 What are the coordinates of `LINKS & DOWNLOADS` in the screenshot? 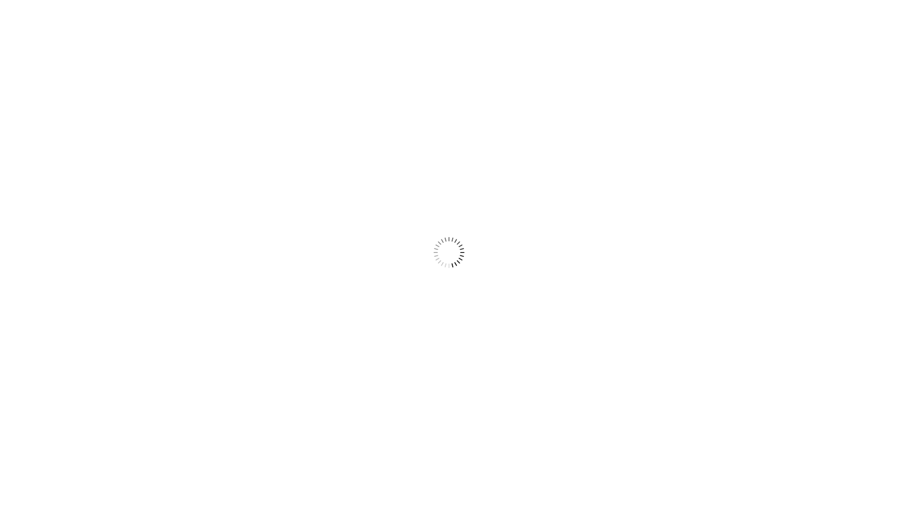 It's located at (509, 6).